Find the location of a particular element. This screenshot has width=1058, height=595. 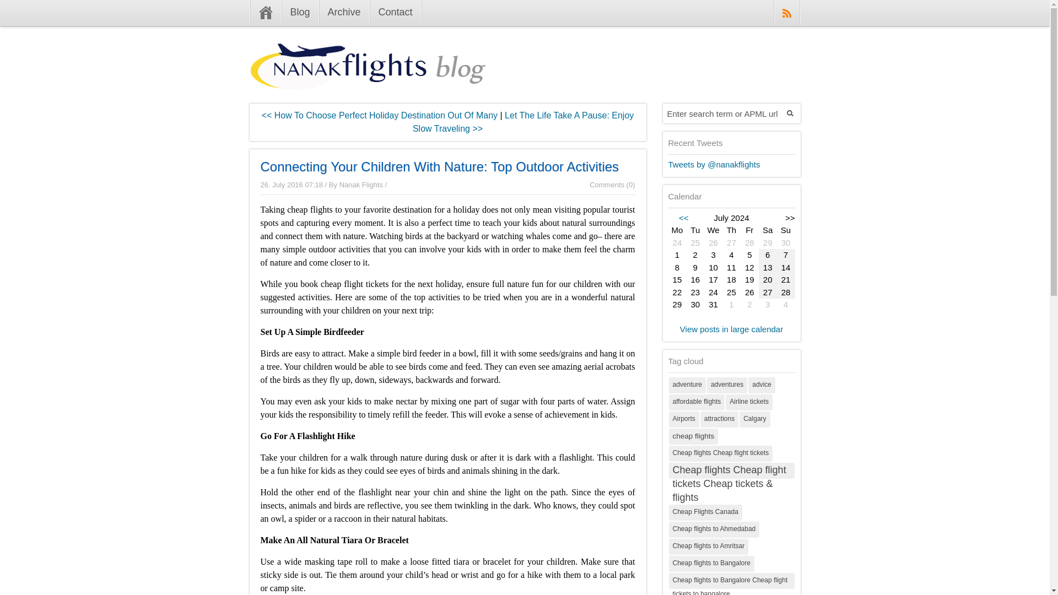

Connecting Your Children With Nature: Top Outdoor Activities is located at coordinates (440, 166).